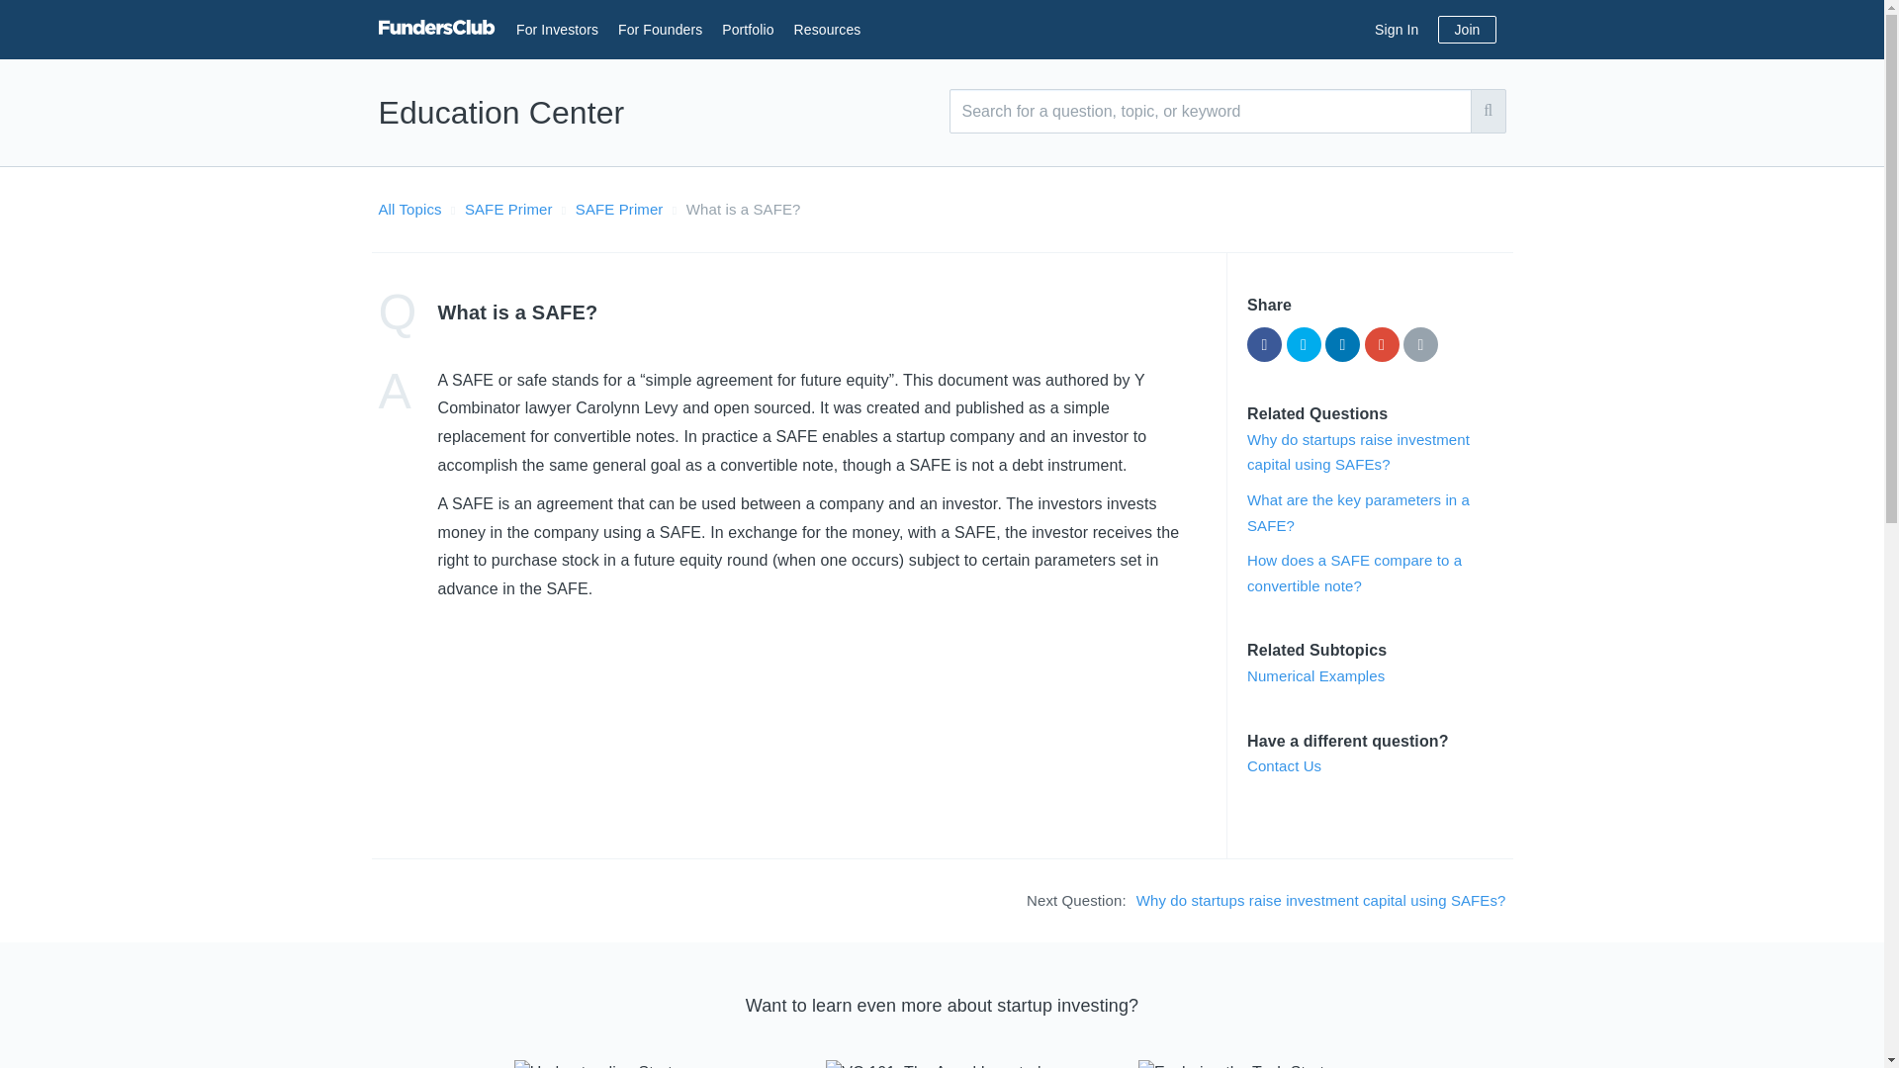  What do you see at coordinates (1420, 344) in the screenshot?
I see `Share via Email` at bounding box center [1420, 344].